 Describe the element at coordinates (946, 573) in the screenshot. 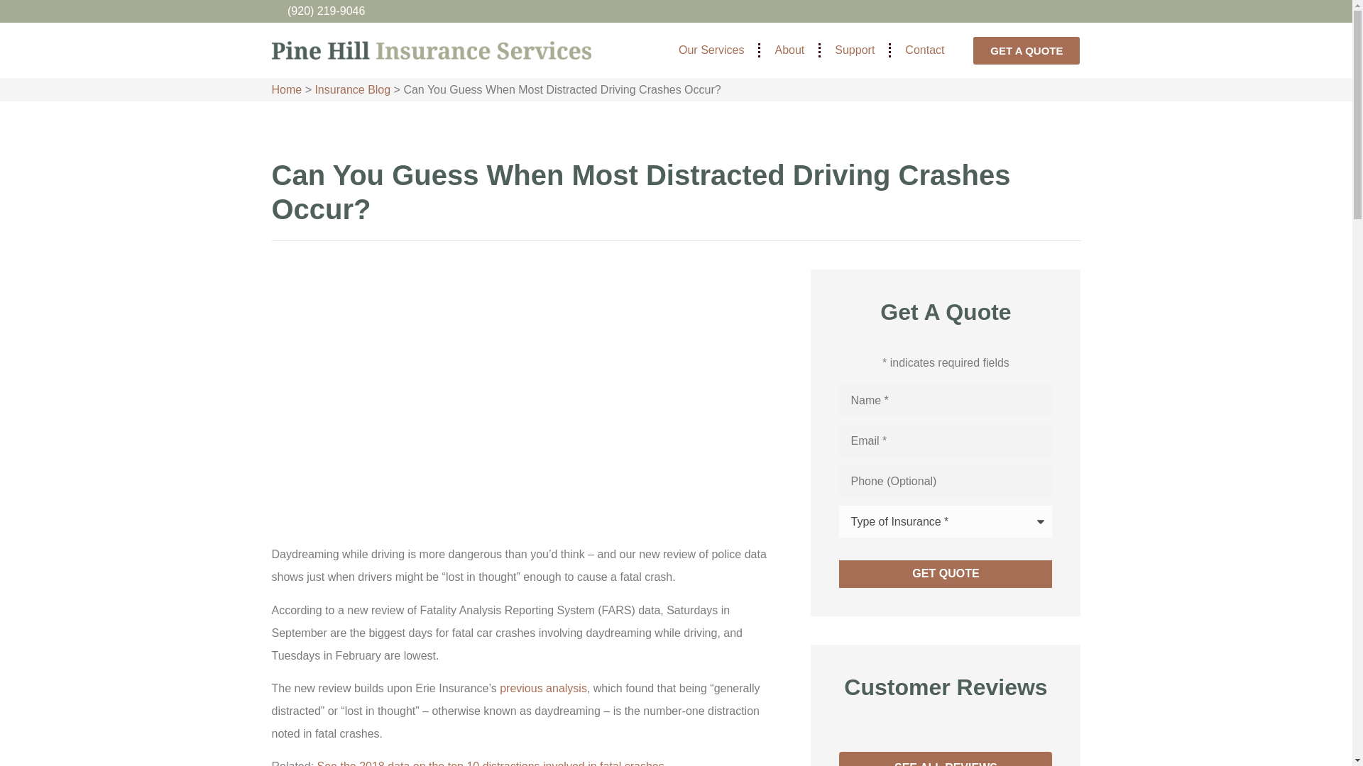

I see `Get Quote` at that location.